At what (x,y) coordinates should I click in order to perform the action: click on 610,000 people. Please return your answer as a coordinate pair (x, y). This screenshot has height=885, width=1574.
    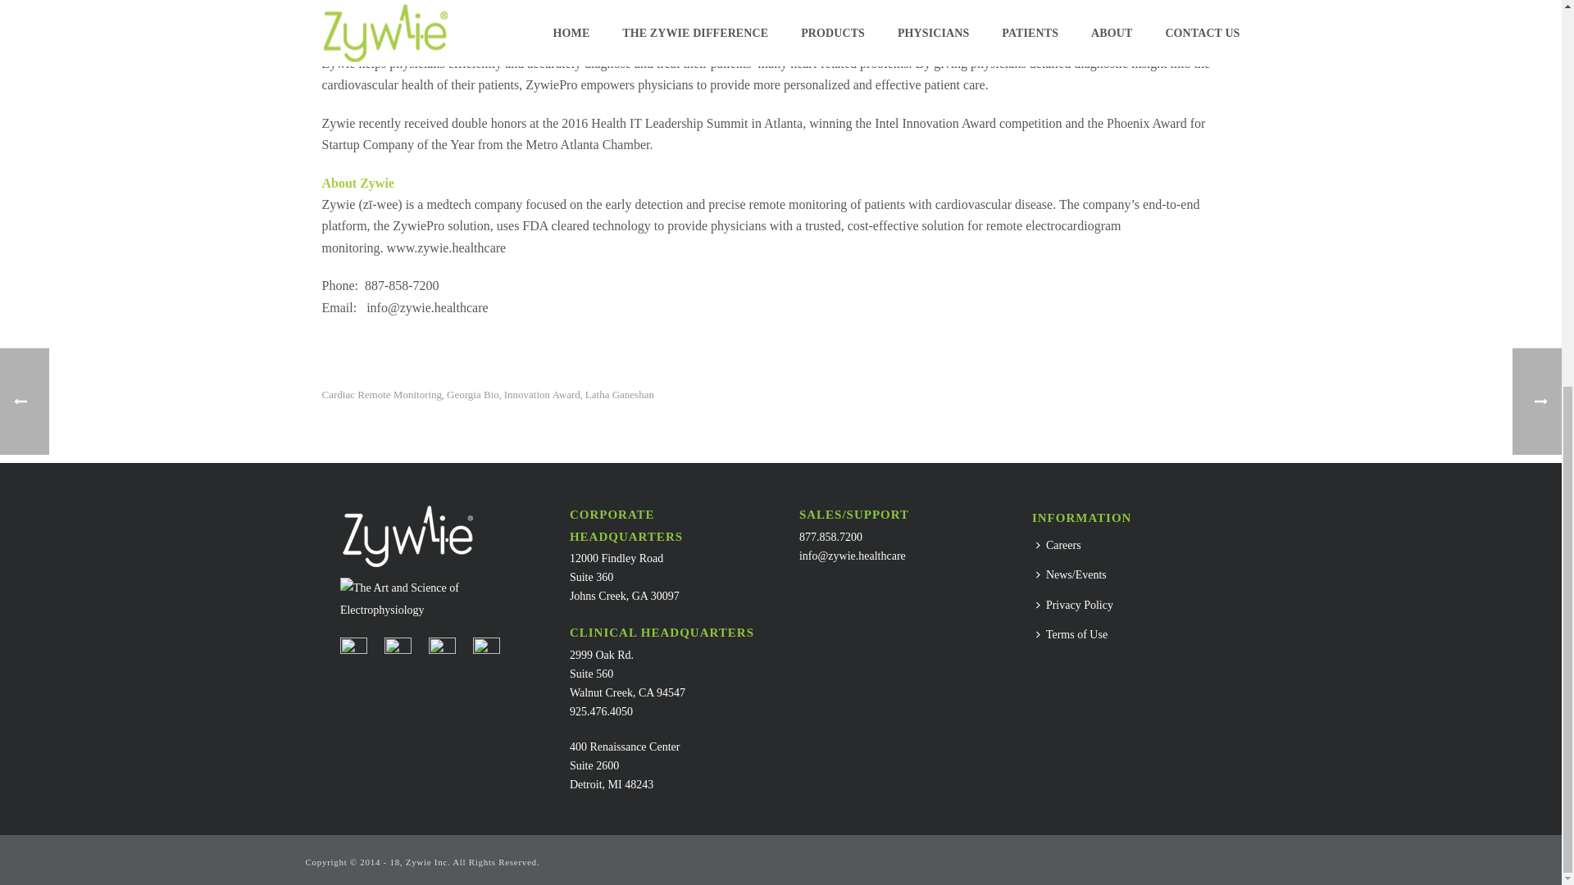
    Looking at the image, I should click on (398, 5).